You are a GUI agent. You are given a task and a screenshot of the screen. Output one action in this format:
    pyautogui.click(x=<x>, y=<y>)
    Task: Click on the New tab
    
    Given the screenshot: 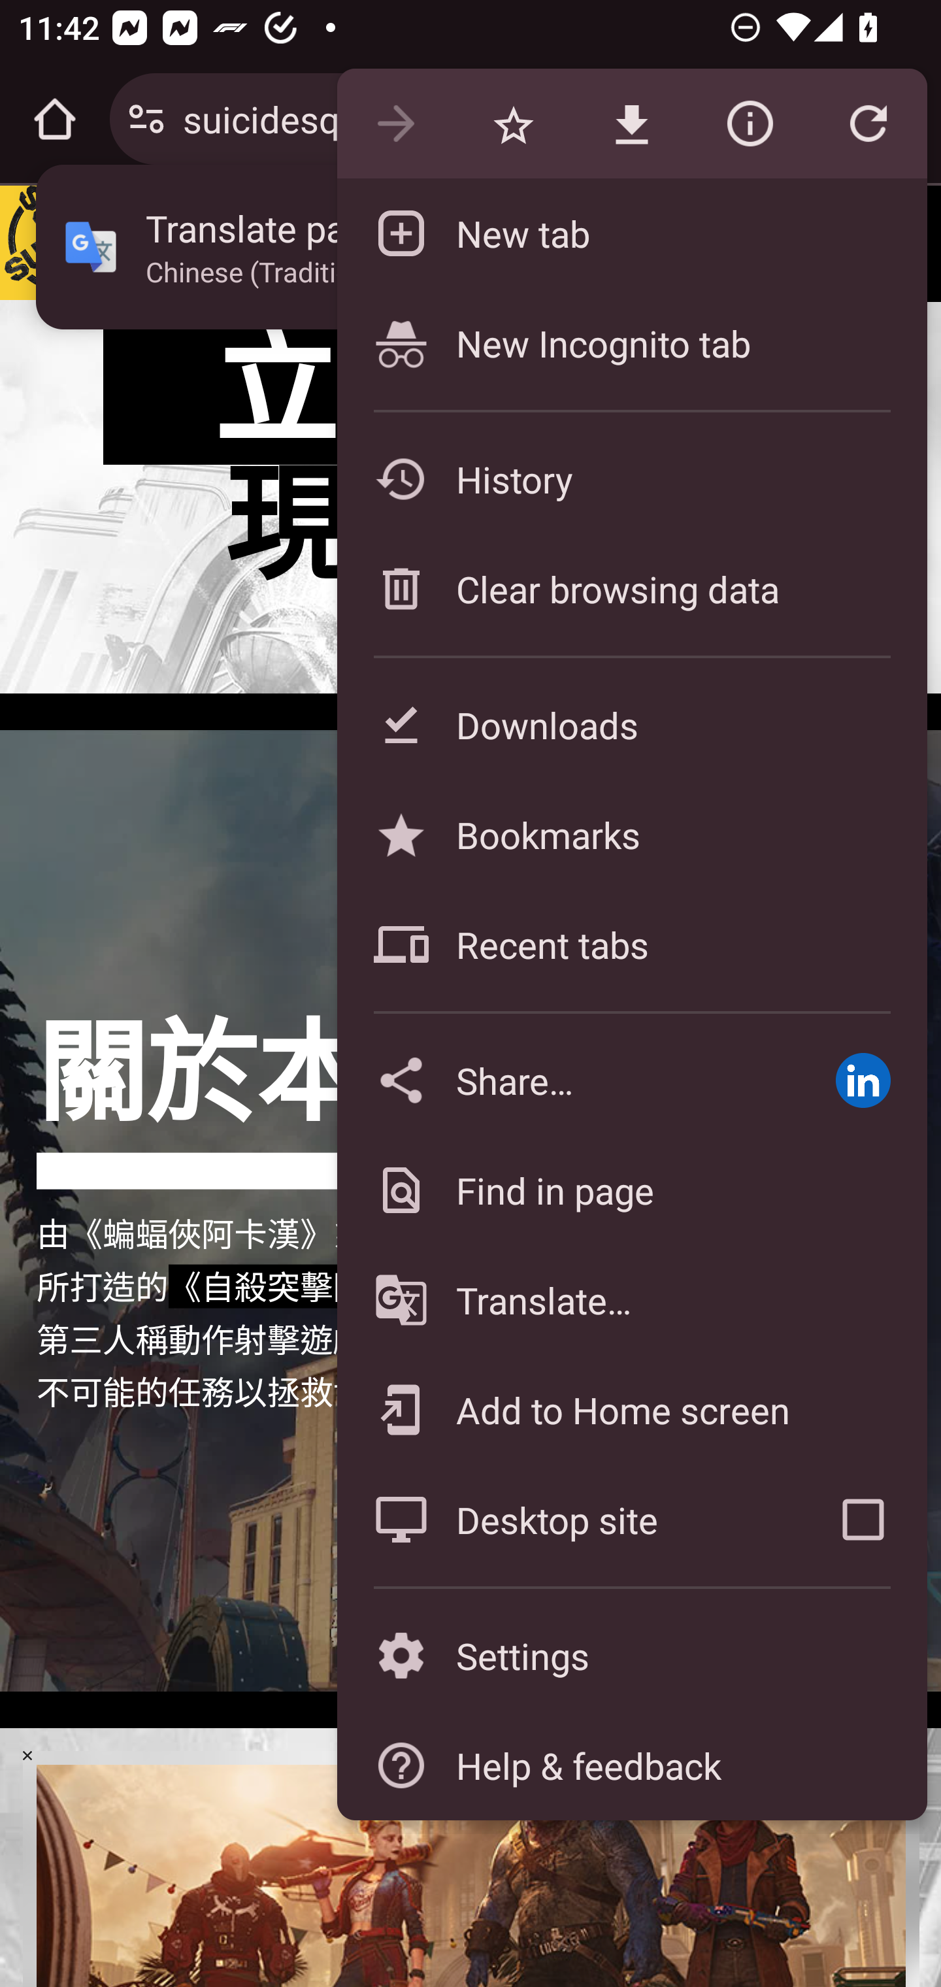 What is the action you would take?
    pyautogui.click(x=631, y=233)
    